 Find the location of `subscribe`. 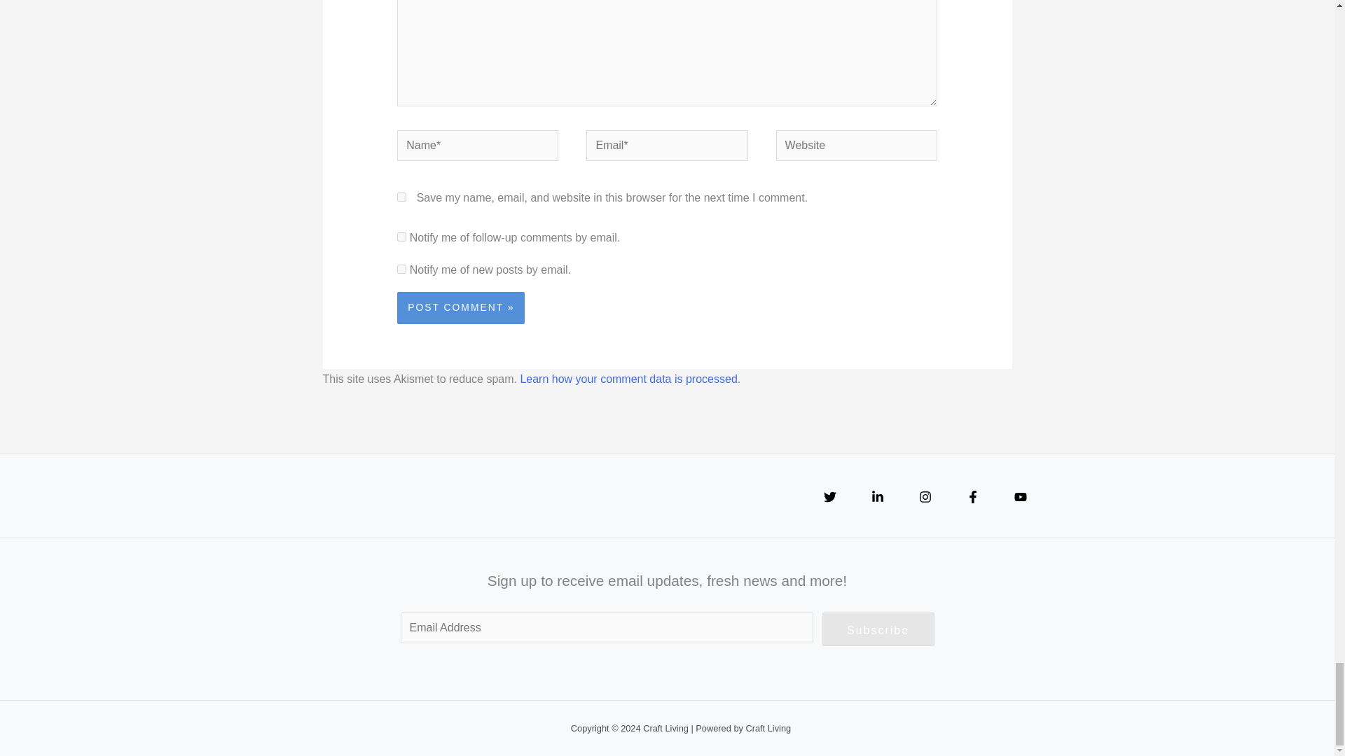

subscribe is located at coordinates (401, 269).